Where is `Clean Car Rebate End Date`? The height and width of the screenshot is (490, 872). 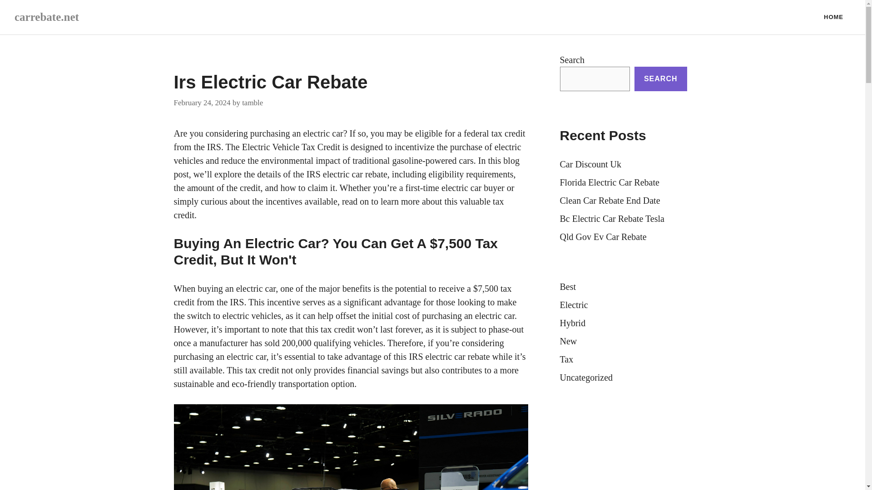
Clean Car Rebate End Date is located at coordinates (609, 200).